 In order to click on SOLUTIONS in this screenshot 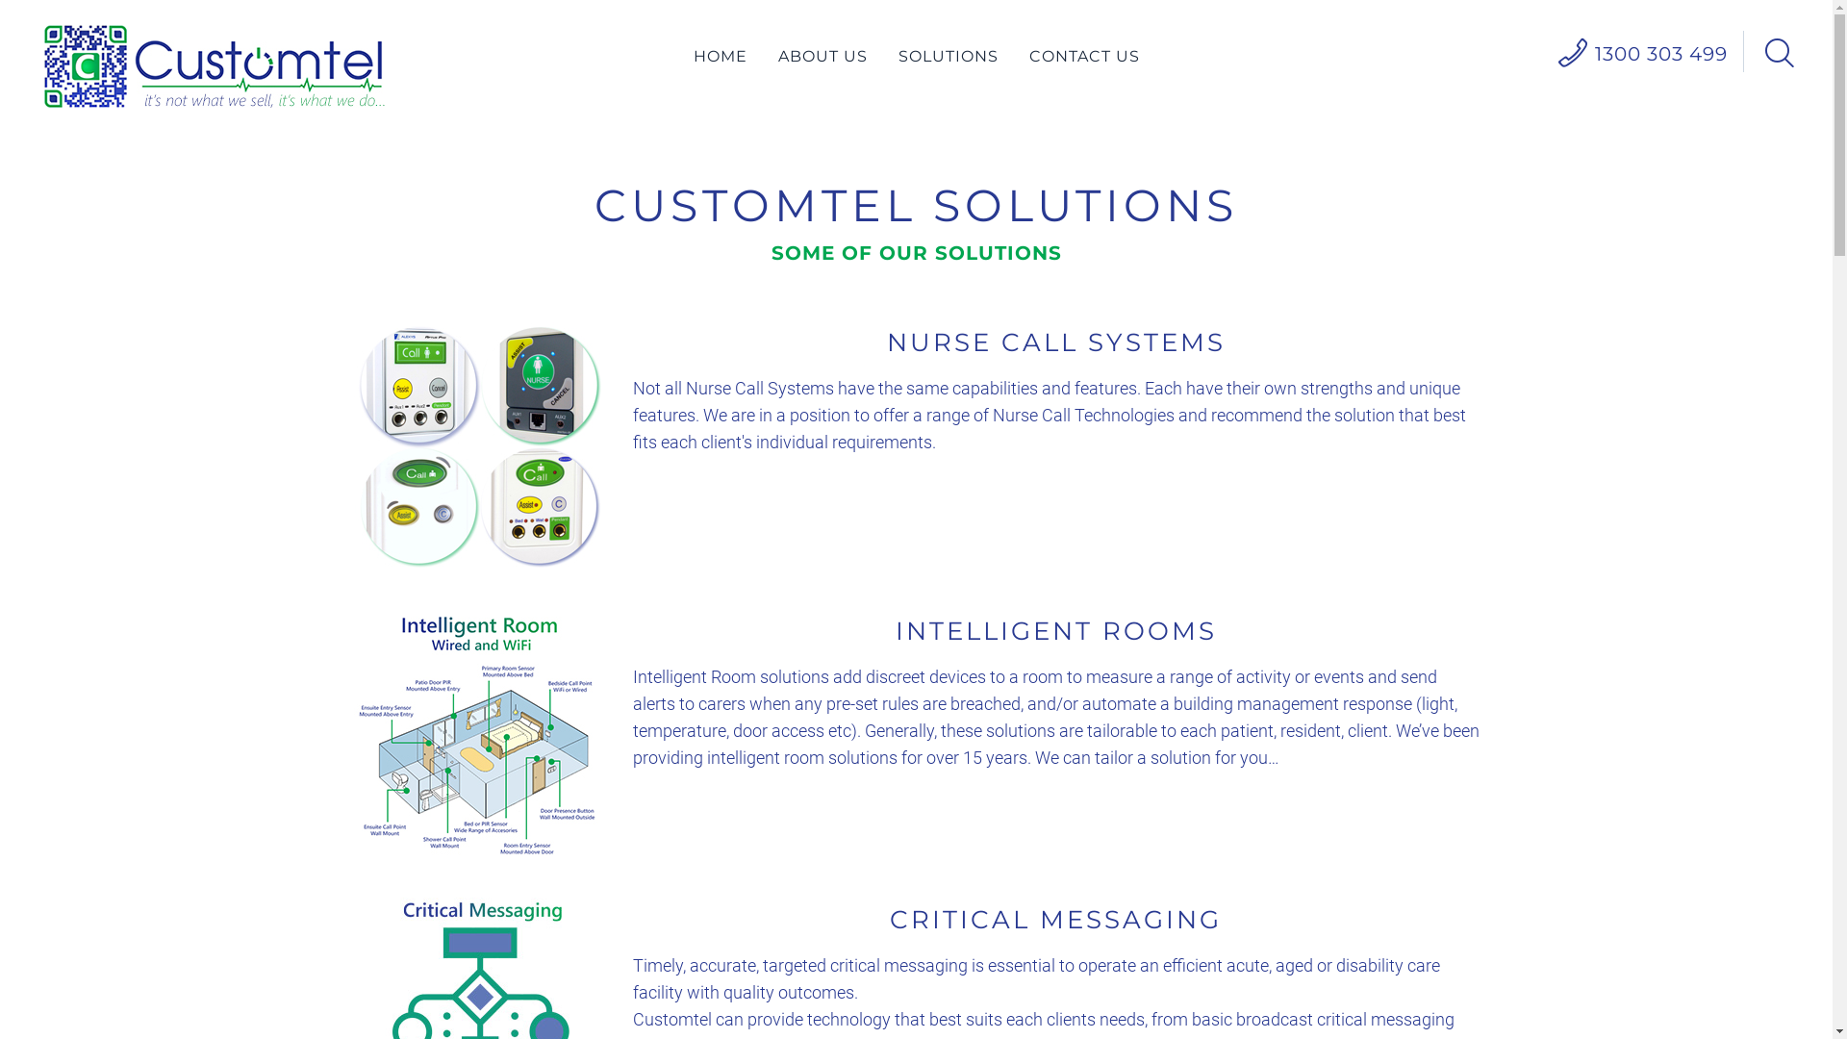, I will do `click(951, 56)`.